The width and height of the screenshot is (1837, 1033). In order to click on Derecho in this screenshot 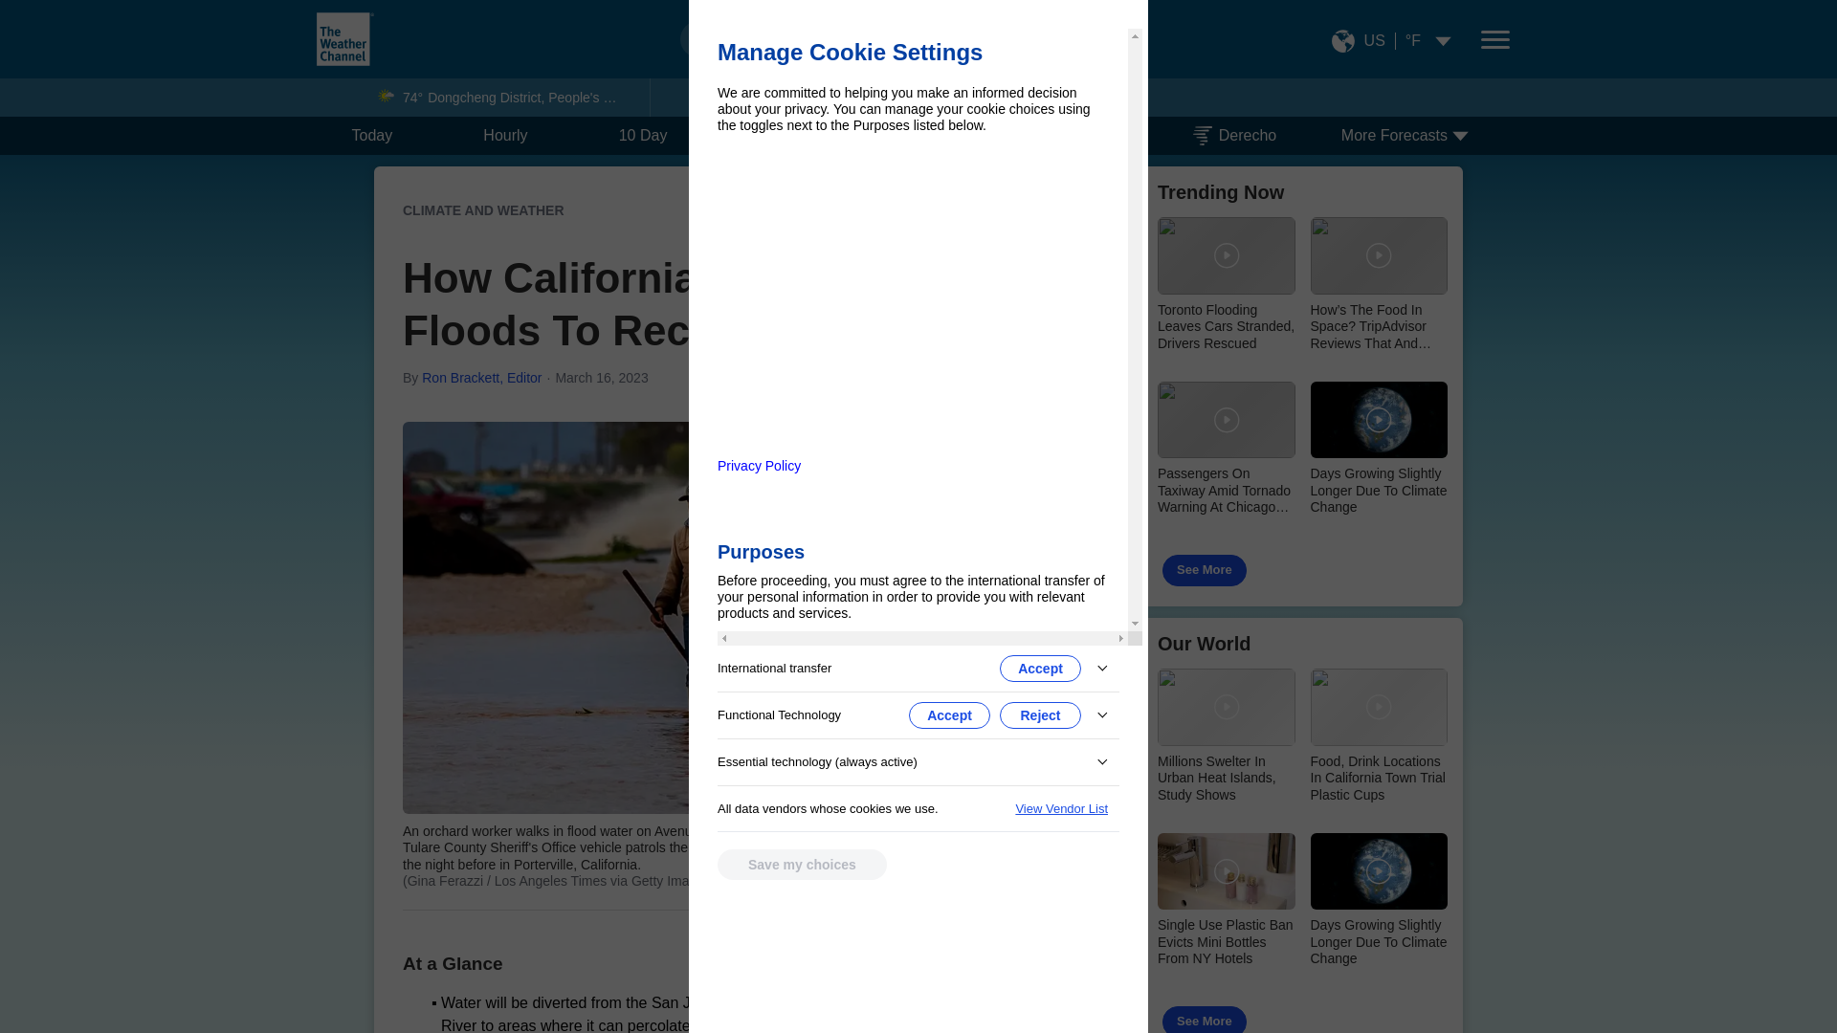, I will do `click(1234, 136)`.